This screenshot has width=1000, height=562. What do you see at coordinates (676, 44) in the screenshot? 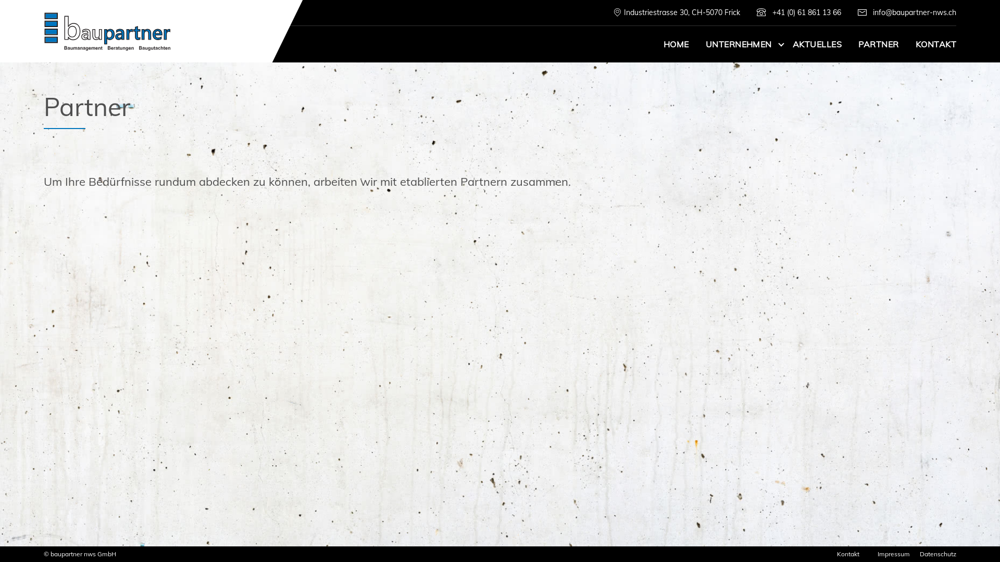
I see `HOME` at bounding box center [676, 44].